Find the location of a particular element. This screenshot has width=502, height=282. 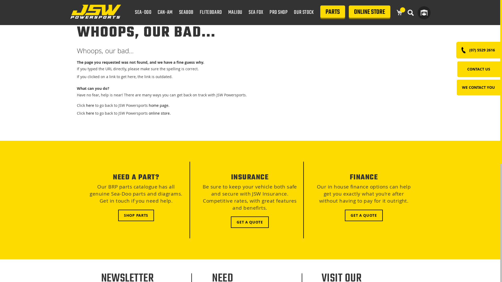

PARTS is located at coordinates (333, 13).